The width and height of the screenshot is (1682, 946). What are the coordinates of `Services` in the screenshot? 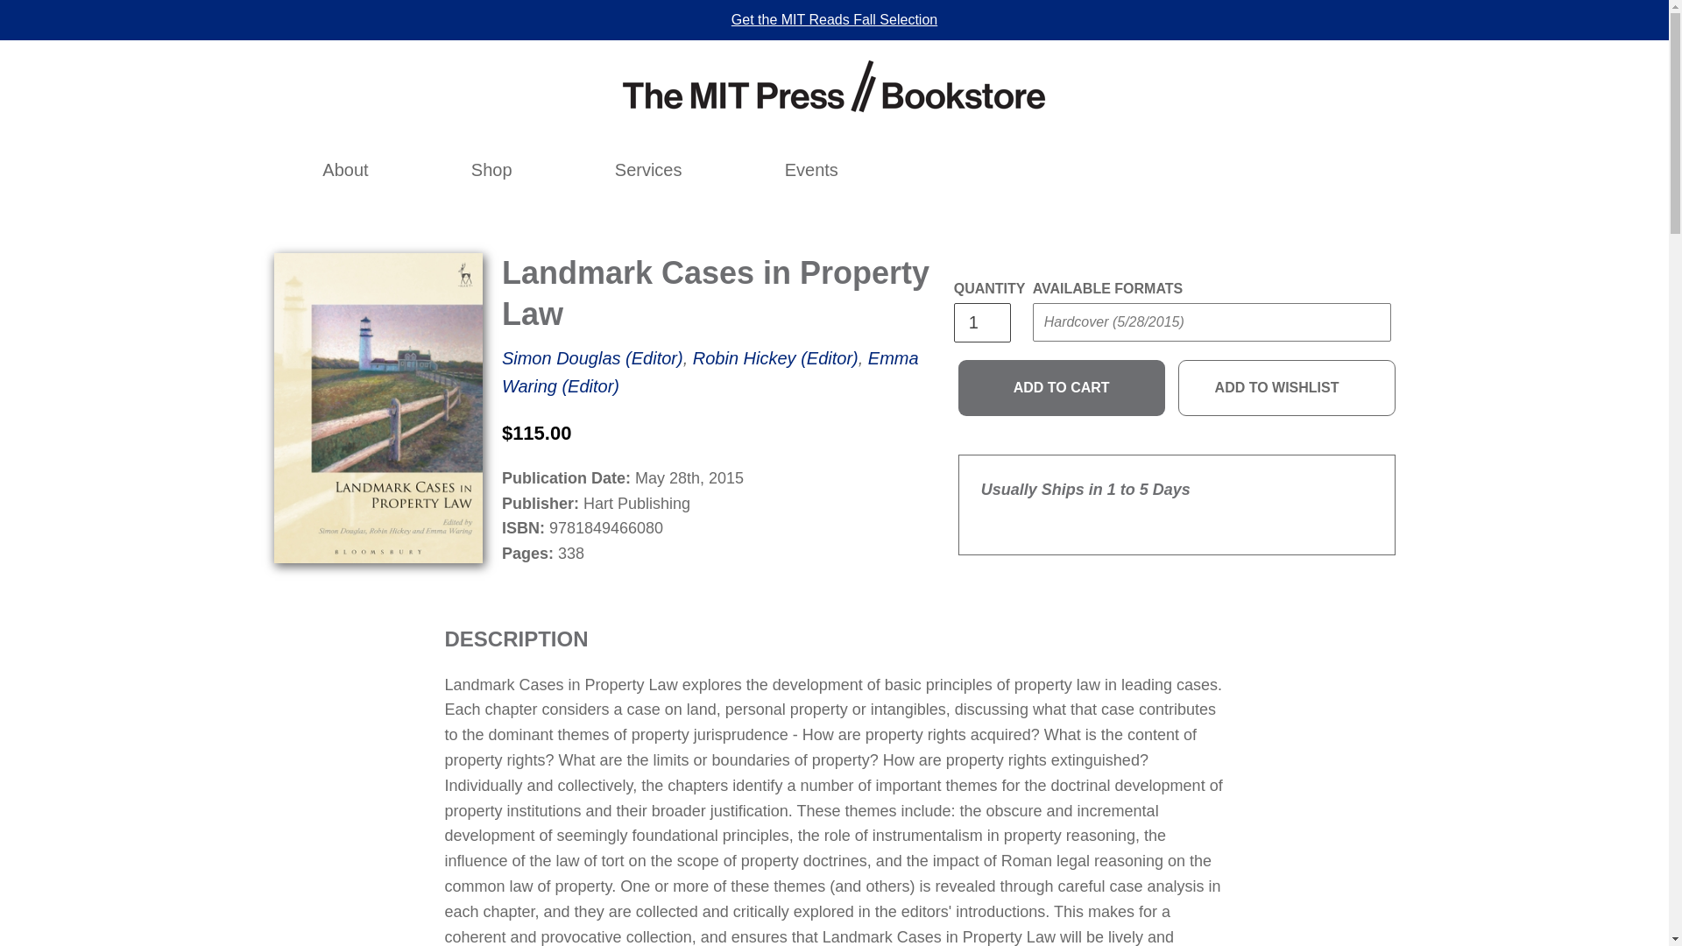 It's located at (648, 170).